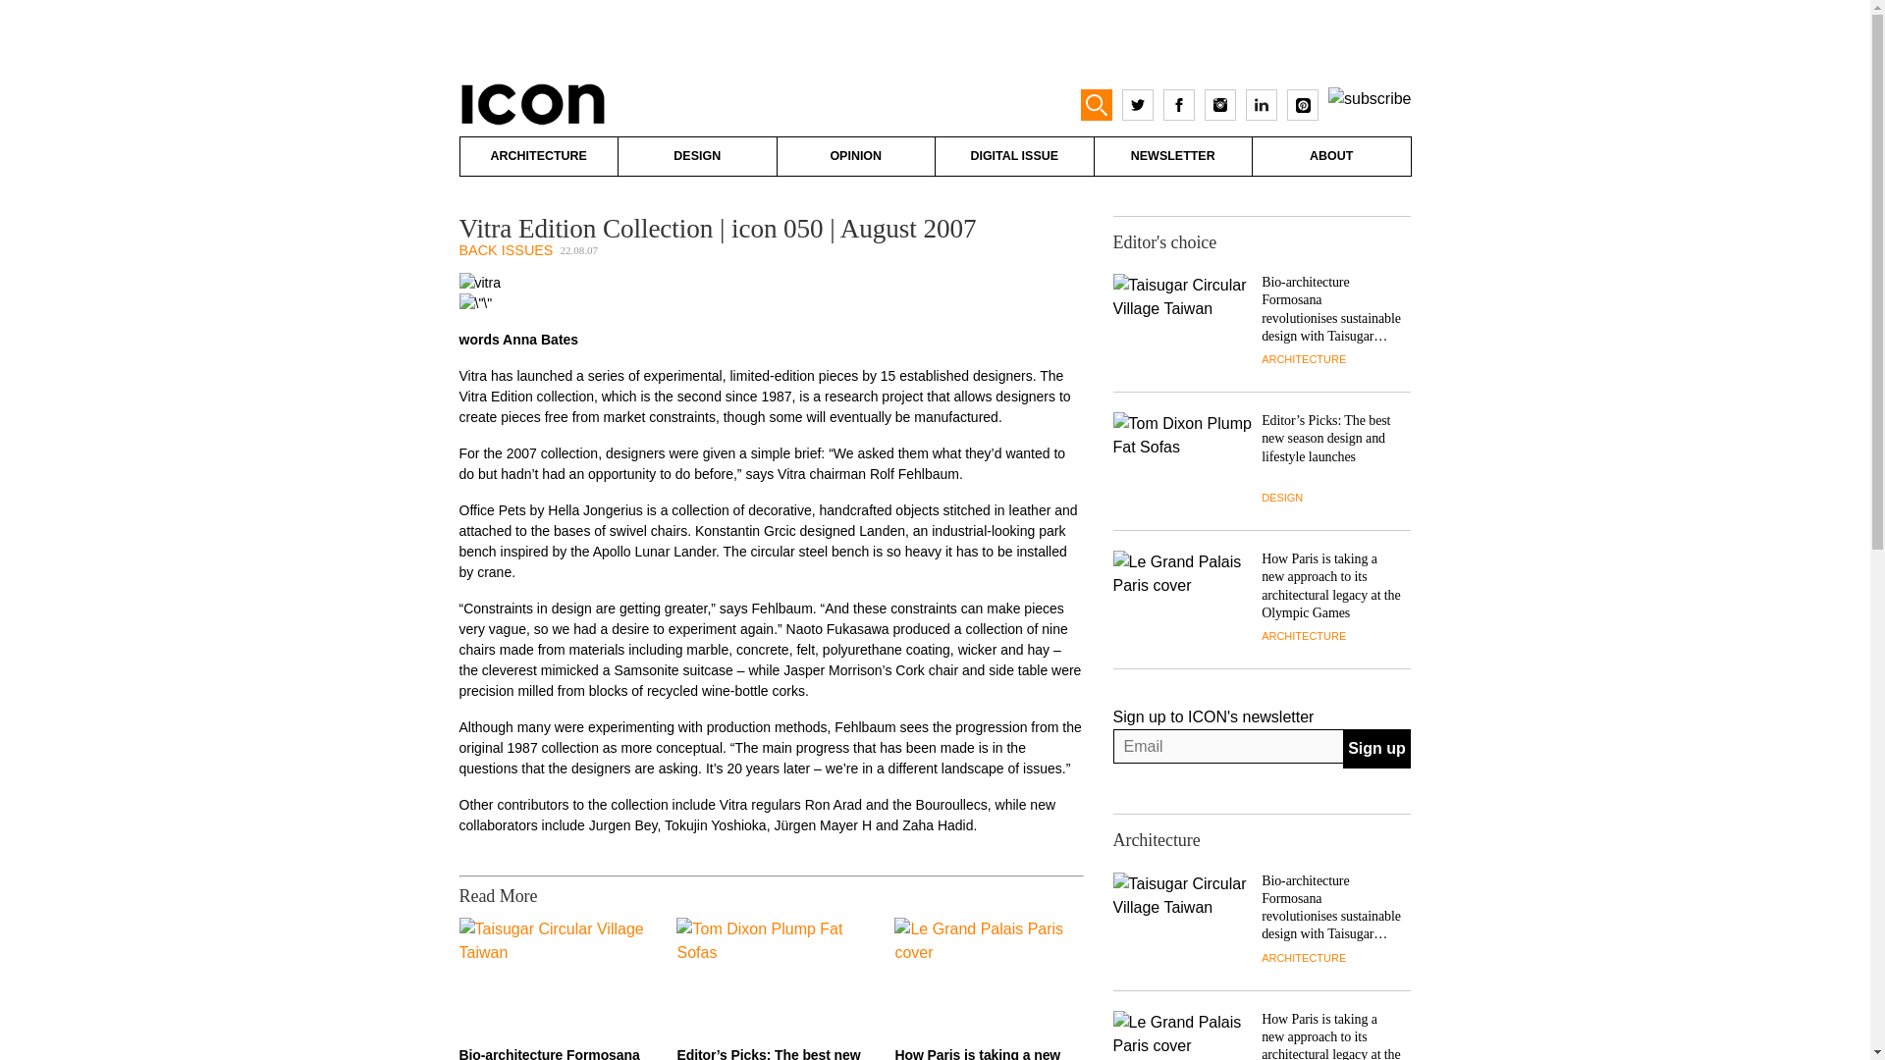 This screenshot has width=1885, height=1060. I want to click on ARCHITECTURE, so click(538, 157).